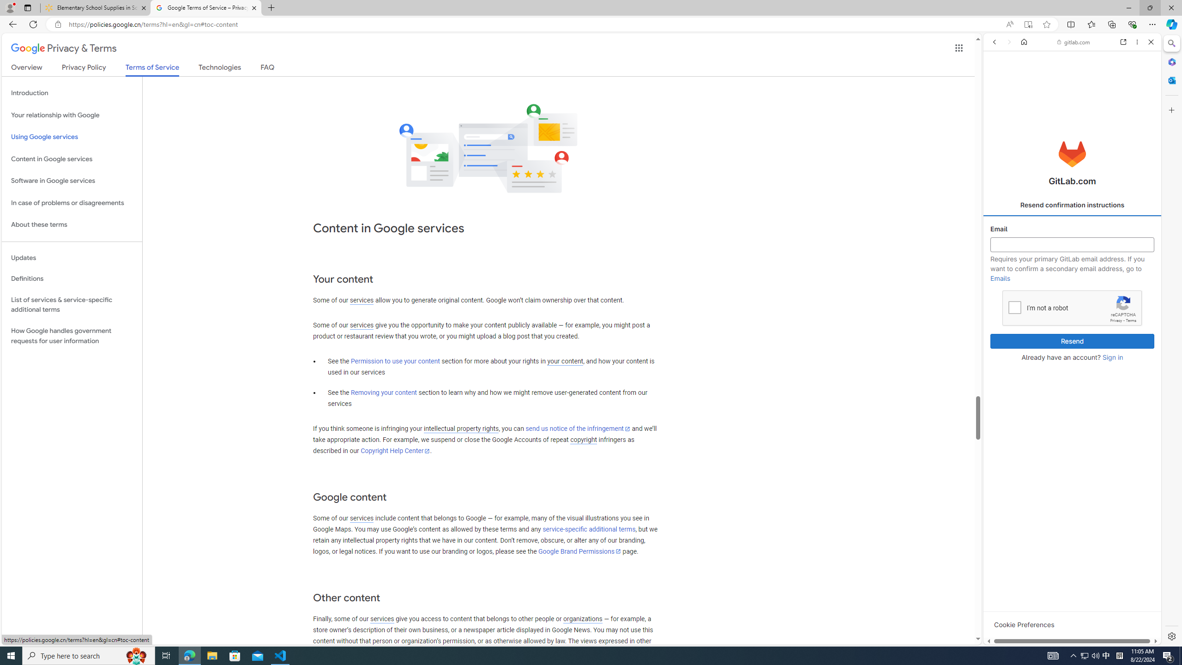 The height and width of the screenshot is (665, 1182). I want to click on Emails, so click(1000, 278).